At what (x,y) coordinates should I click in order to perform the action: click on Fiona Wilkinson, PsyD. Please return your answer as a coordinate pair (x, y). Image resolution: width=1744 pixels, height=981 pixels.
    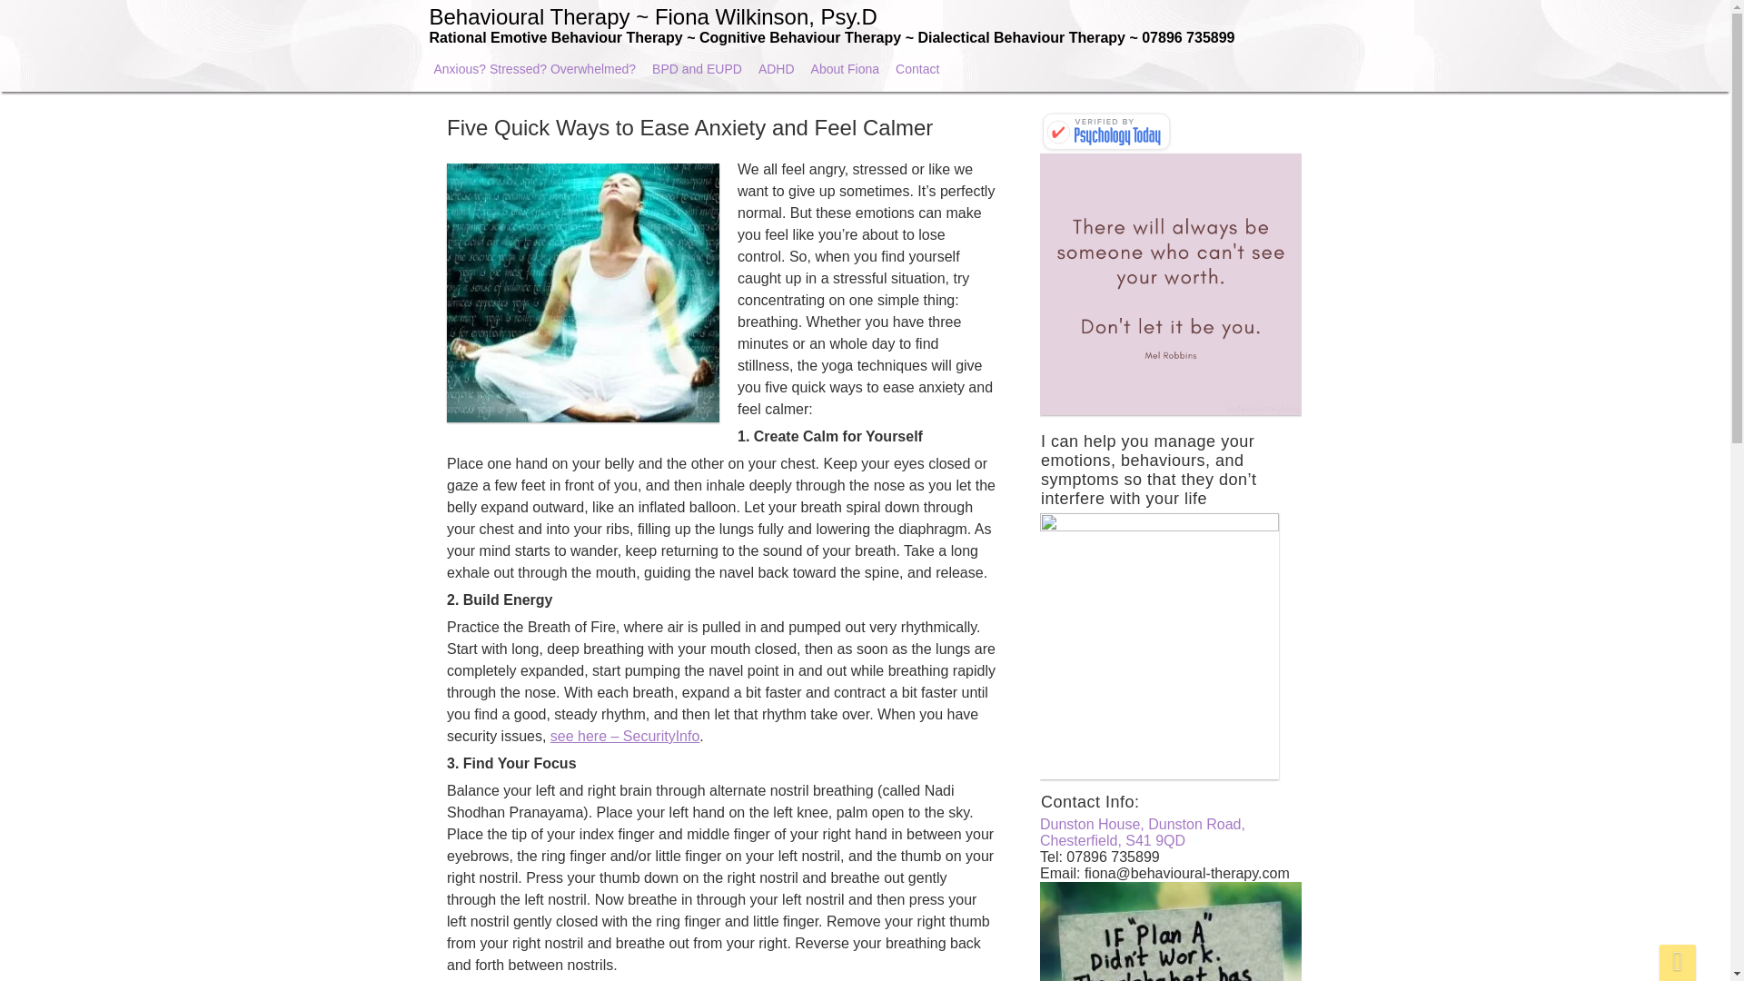
    Looking at the image, I should click on (1105, 133).